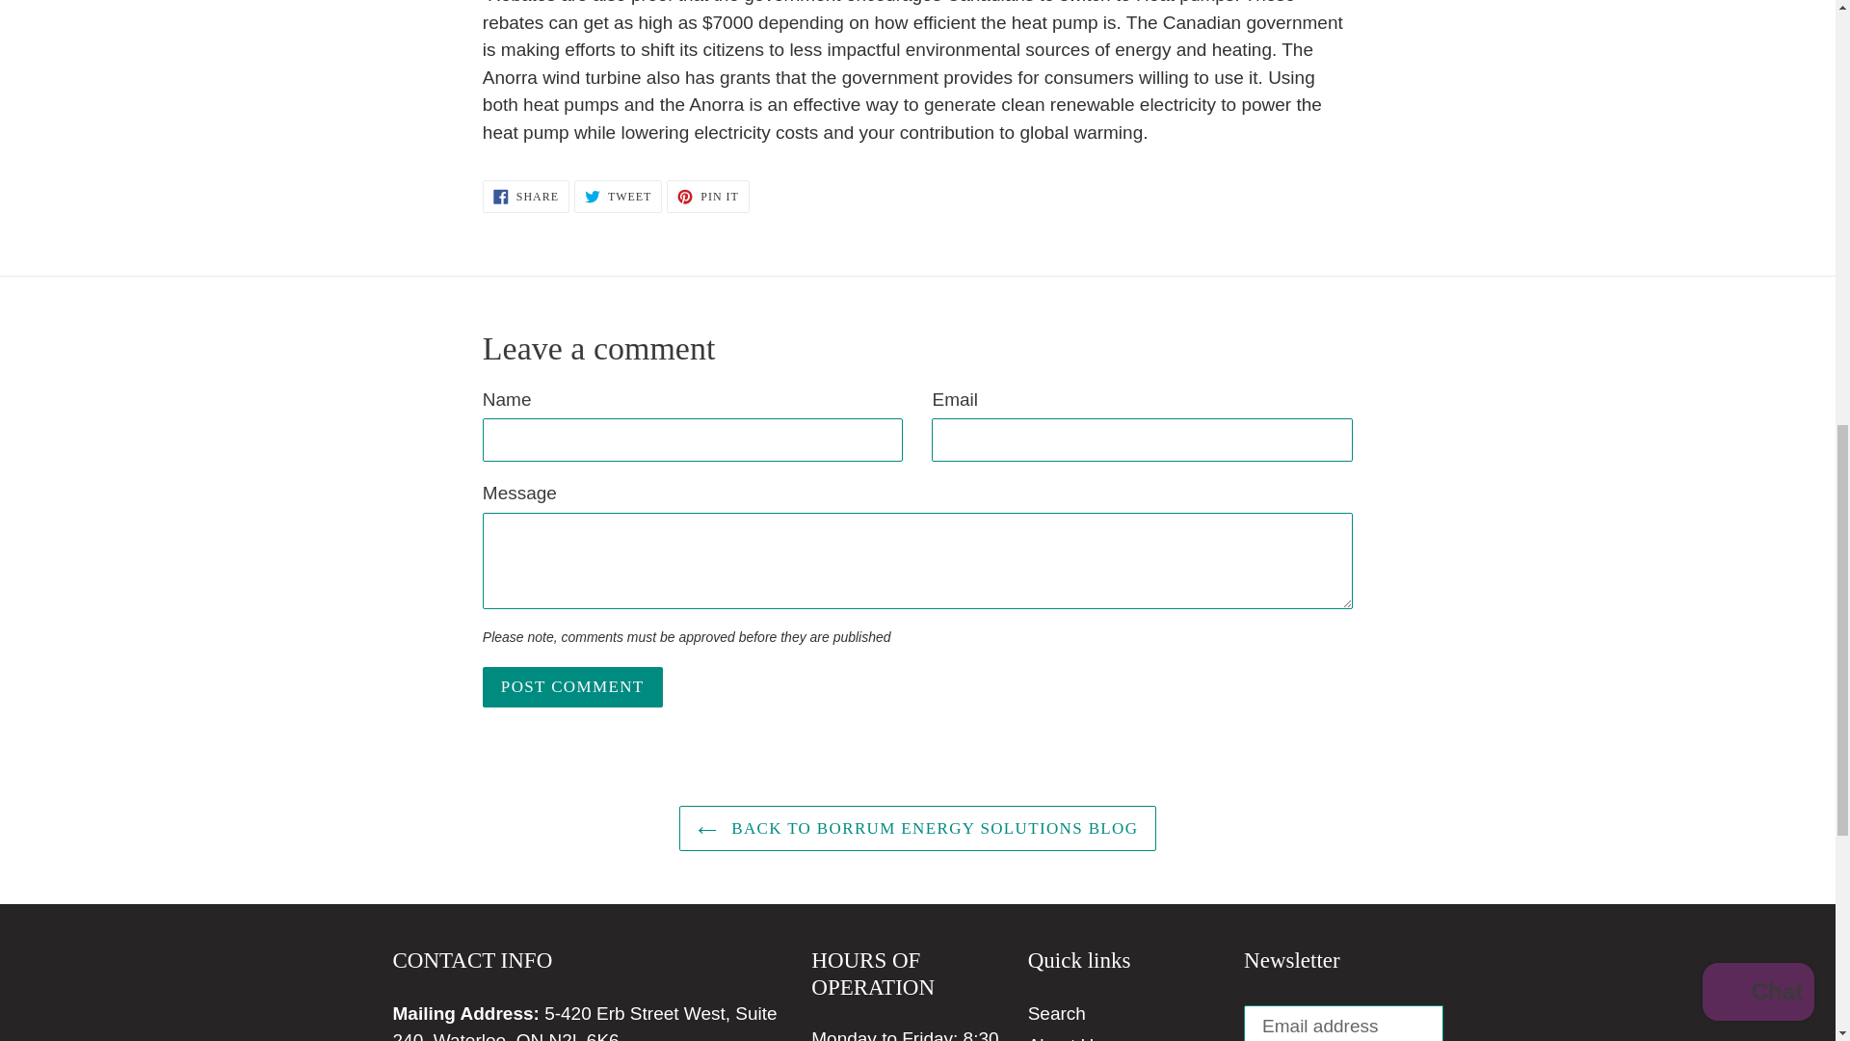 This screenshot has height=1041, width=1850. I want to click on Post comment, so click(572, 687).